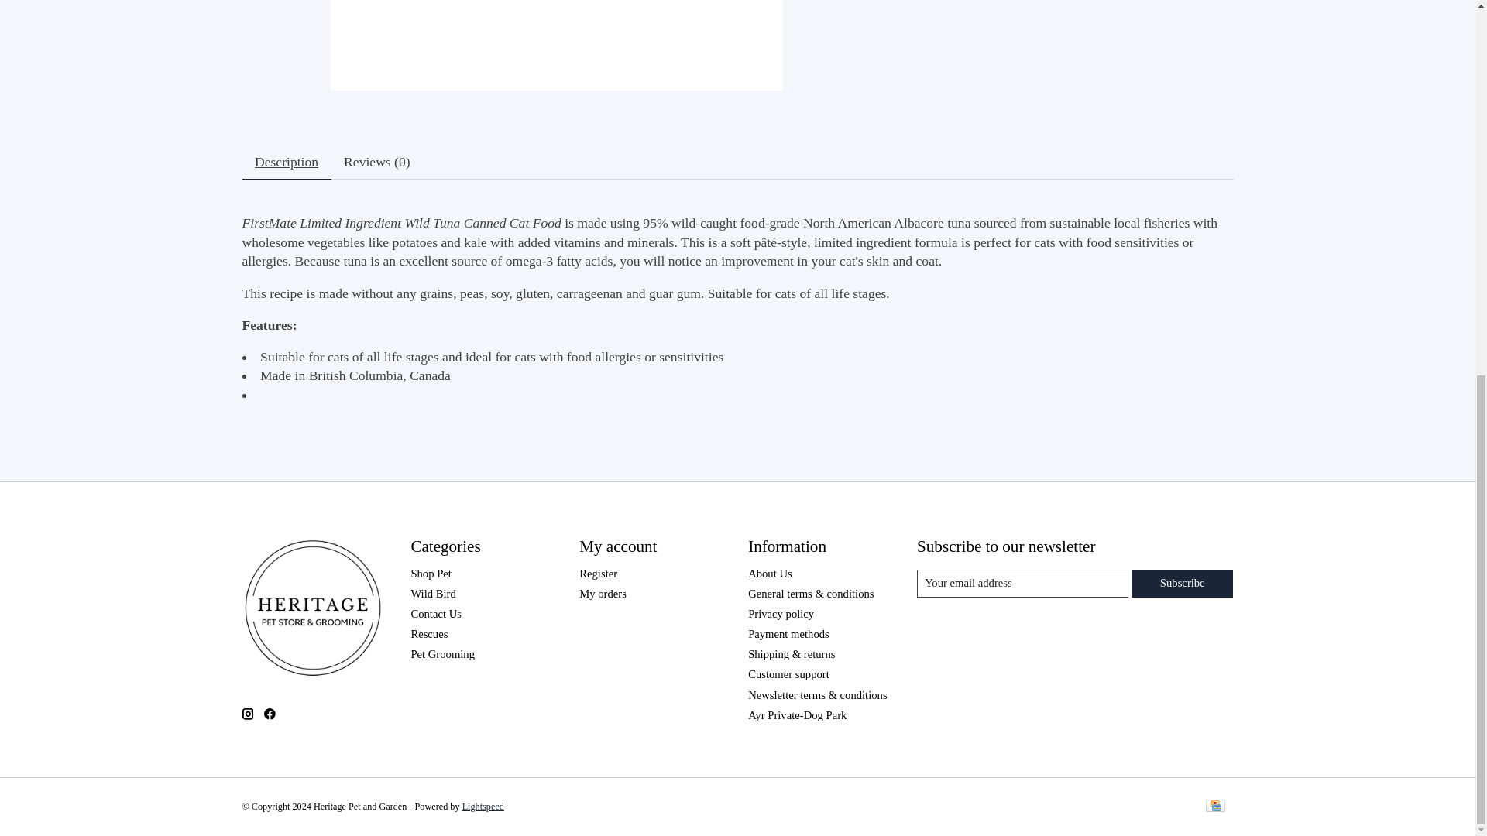 Image resolution: width=1487 pixels, height=836 pixels. What do you see at coordinates (788, 634) in the screenshot?
I see `Payment methods` at bounding box center [788, 634].